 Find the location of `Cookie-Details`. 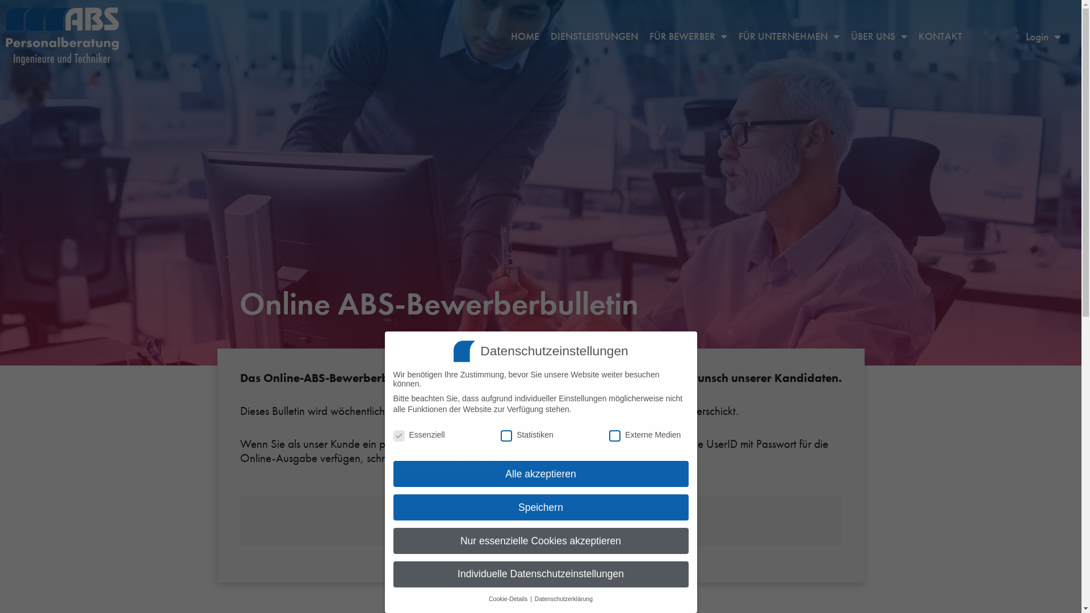

Cookie-Details is located at coordinates (509, 599).